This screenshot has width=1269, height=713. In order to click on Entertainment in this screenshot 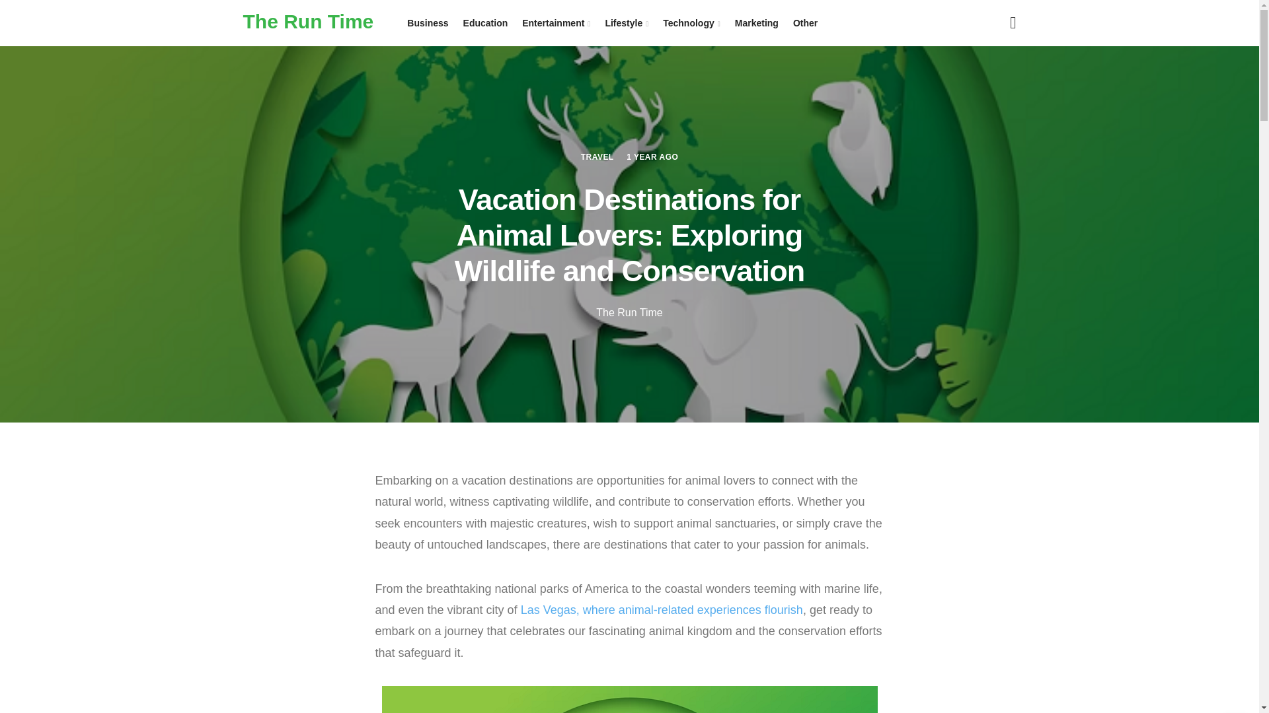, I will do `click(557, 23)`.